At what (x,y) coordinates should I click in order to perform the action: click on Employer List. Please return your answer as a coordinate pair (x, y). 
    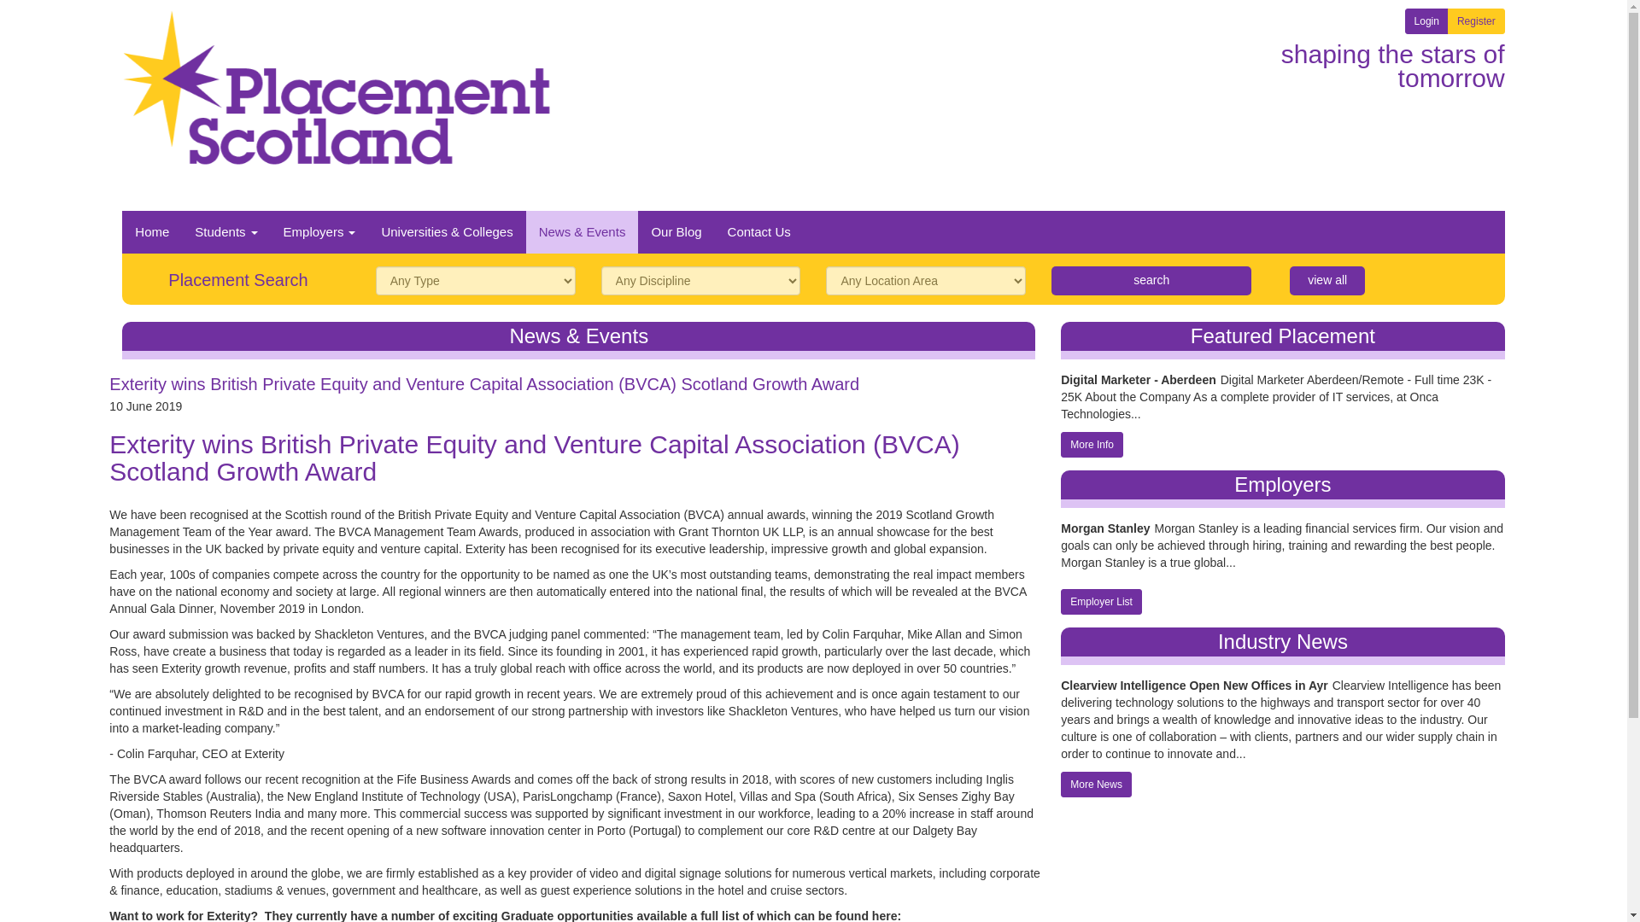
    Looking at the image, I should click on (1101, 490).